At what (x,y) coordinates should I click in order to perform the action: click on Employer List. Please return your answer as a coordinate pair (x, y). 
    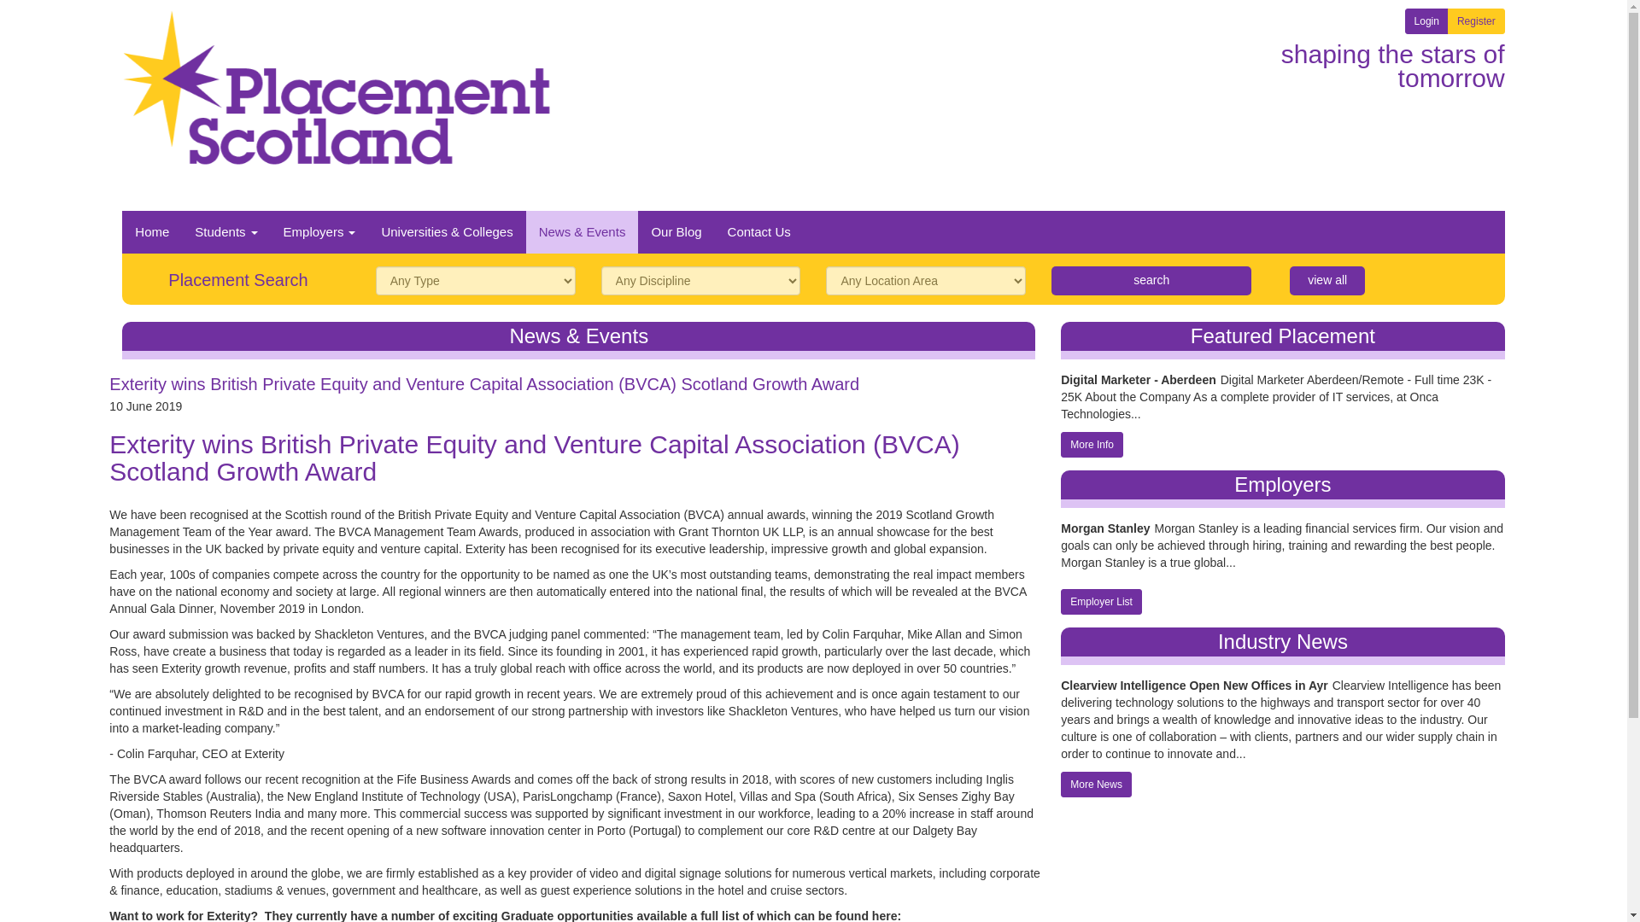
    Looking at the image, I should click on (1101, 490).